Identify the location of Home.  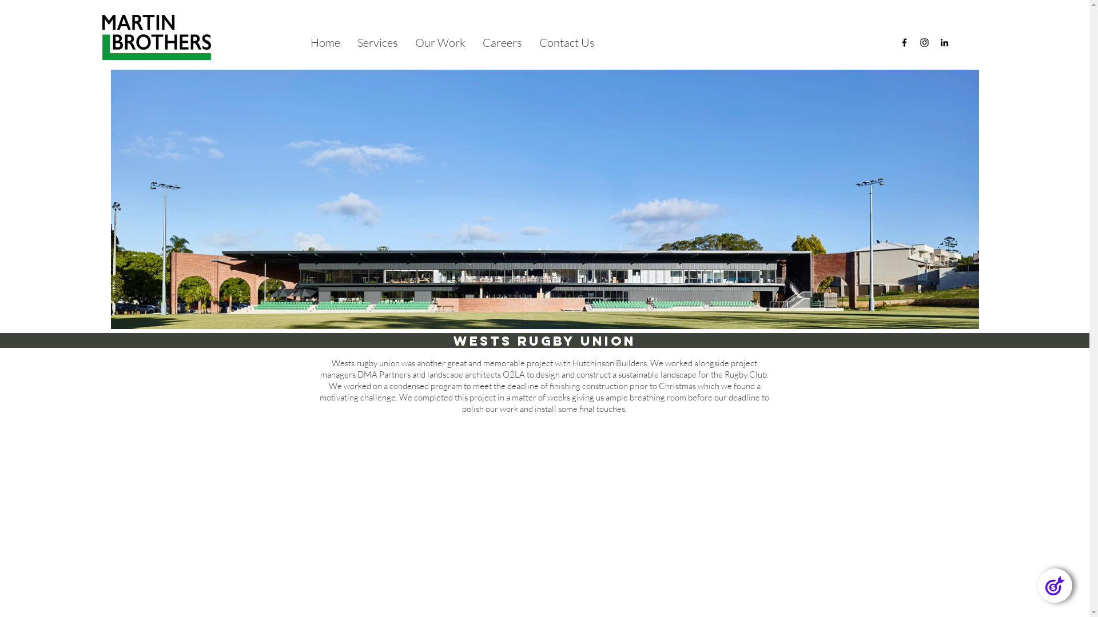
(325, 42).